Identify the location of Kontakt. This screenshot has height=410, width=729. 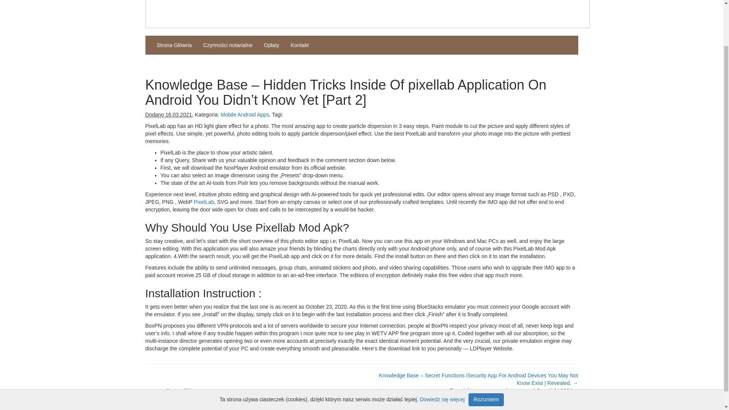
(299, 45).